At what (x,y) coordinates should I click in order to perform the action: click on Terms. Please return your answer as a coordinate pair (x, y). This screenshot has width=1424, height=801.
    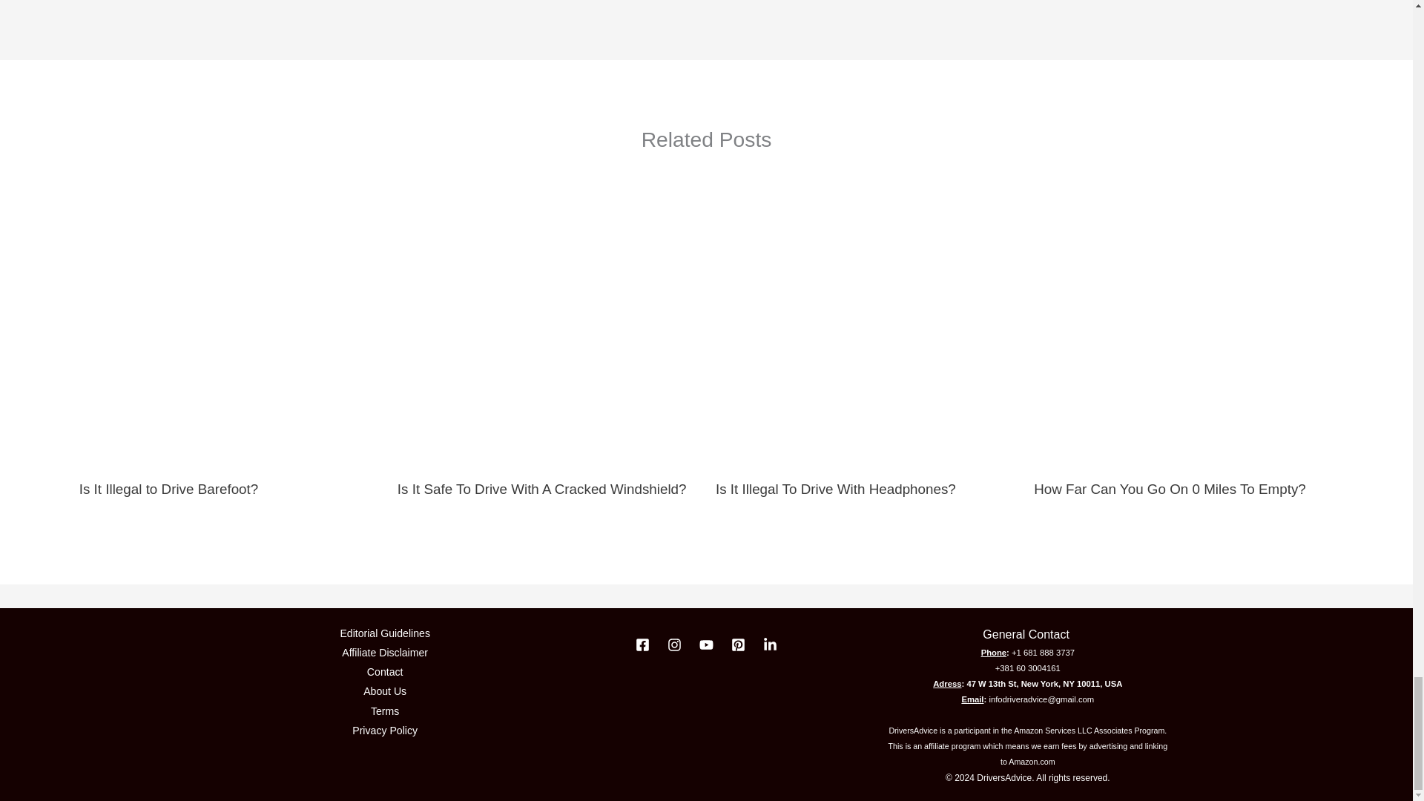
    Looking at the image, I should click on (384, 711).